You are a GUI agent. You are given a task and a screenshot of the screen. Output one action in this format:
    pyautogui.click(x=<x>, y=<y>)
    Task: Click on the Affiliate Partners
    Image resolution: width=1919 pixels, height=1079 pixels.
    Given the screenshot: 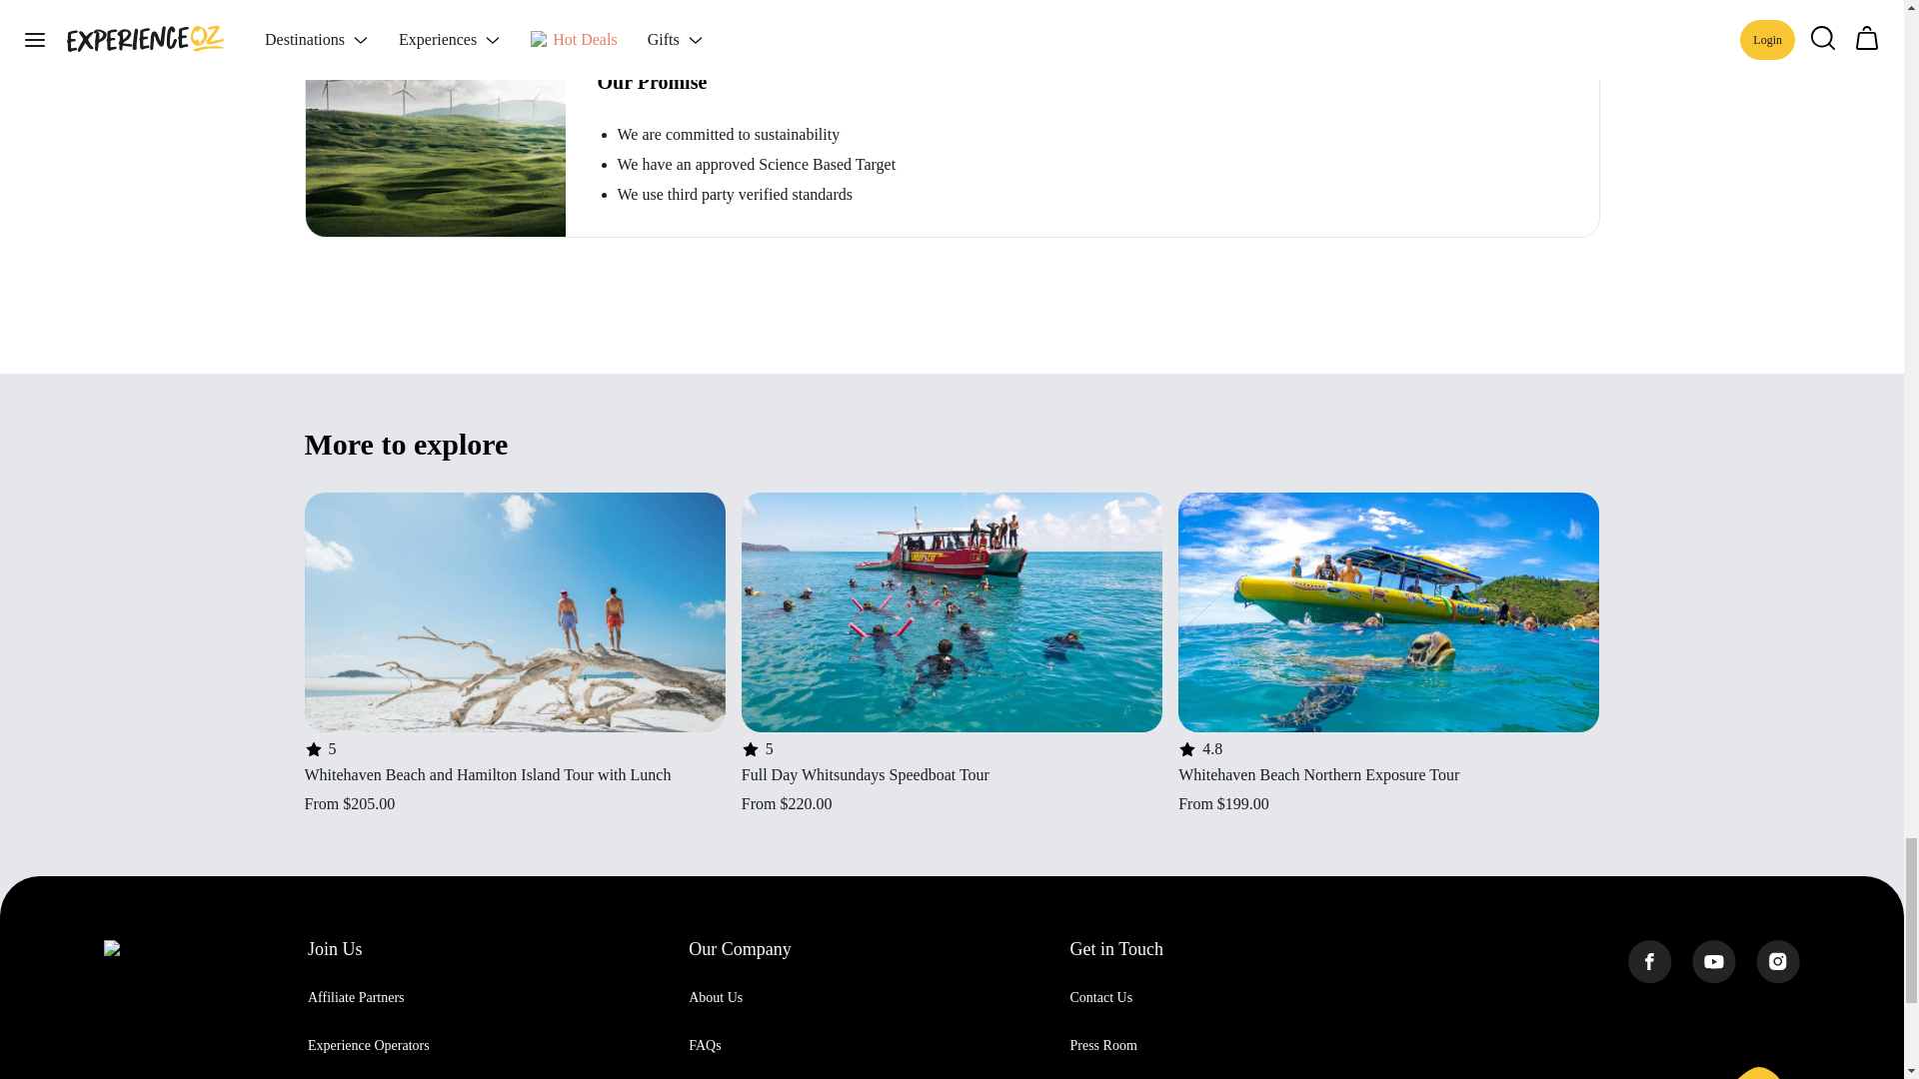 What is the action you would take?
    pyautogui.click(x=356, y=997)
    